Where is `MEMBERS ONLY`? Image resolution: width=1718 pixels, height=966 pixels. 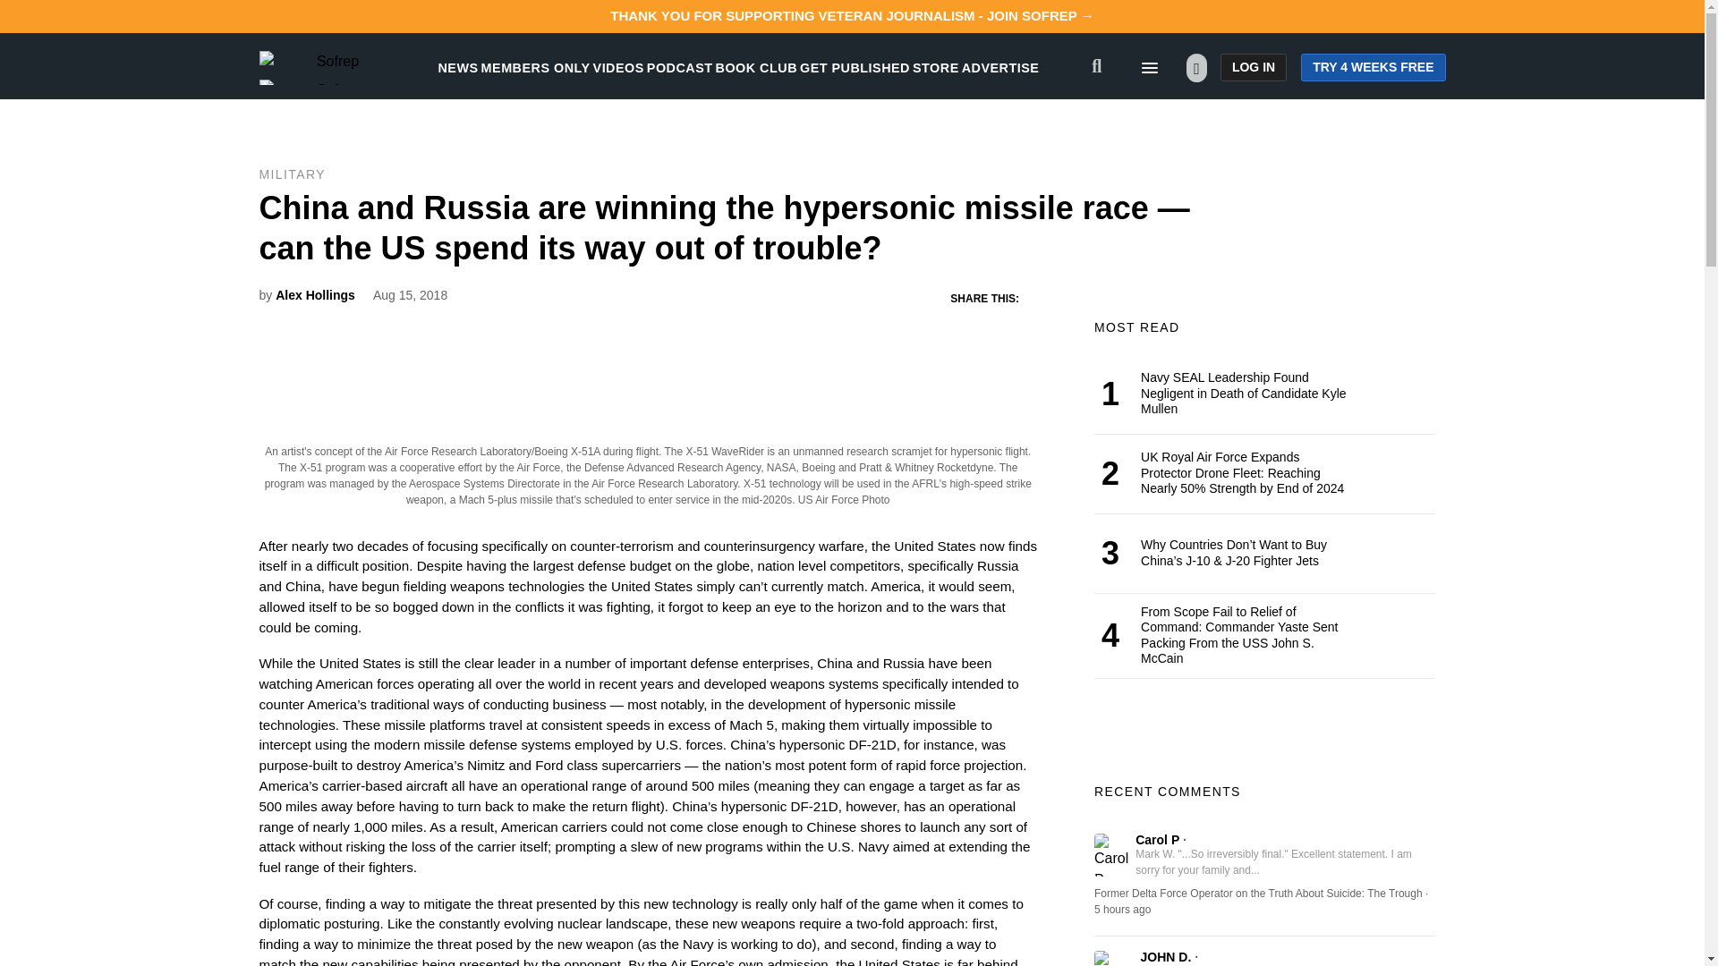
MEMBERS ONLY is located at coordinates (535, 68).